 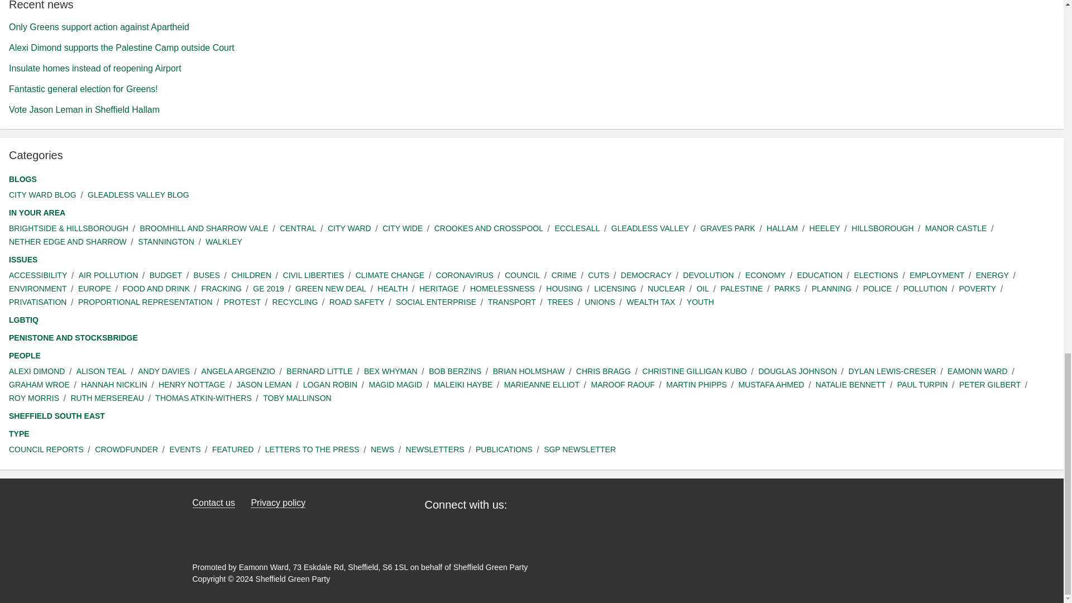 What do you see at coordinates (95, 68) in the screenshot?
I see `Insulate homes instead of reopening Airport` at bounding box center [95, 68].